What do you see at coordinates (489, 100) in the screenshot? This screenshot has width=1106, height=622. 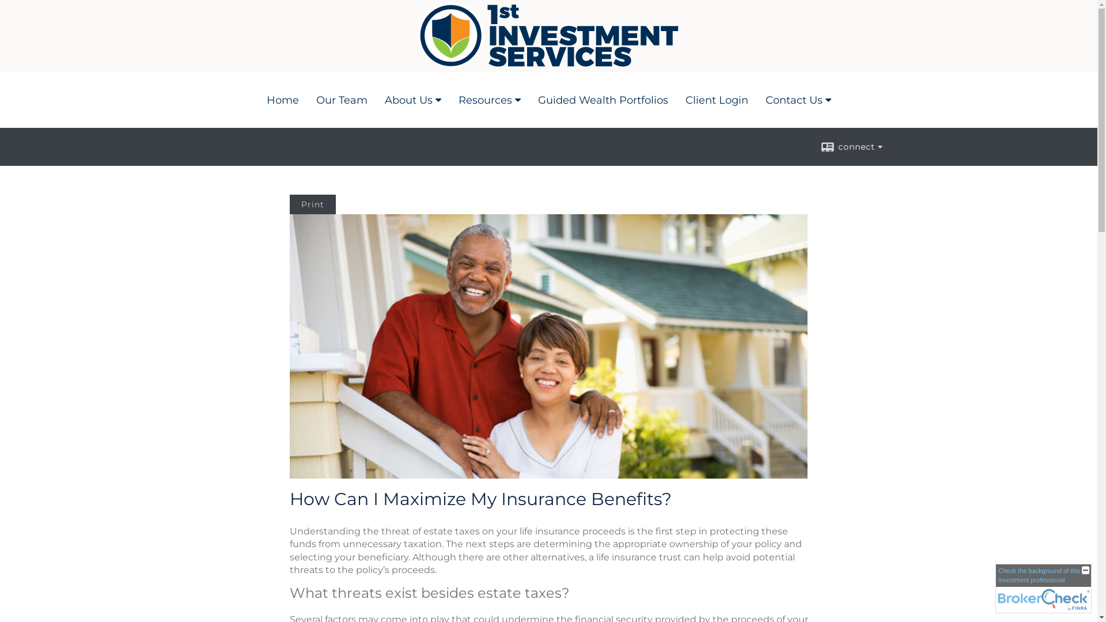 I see `Resources` at bounding box center [489, 100].